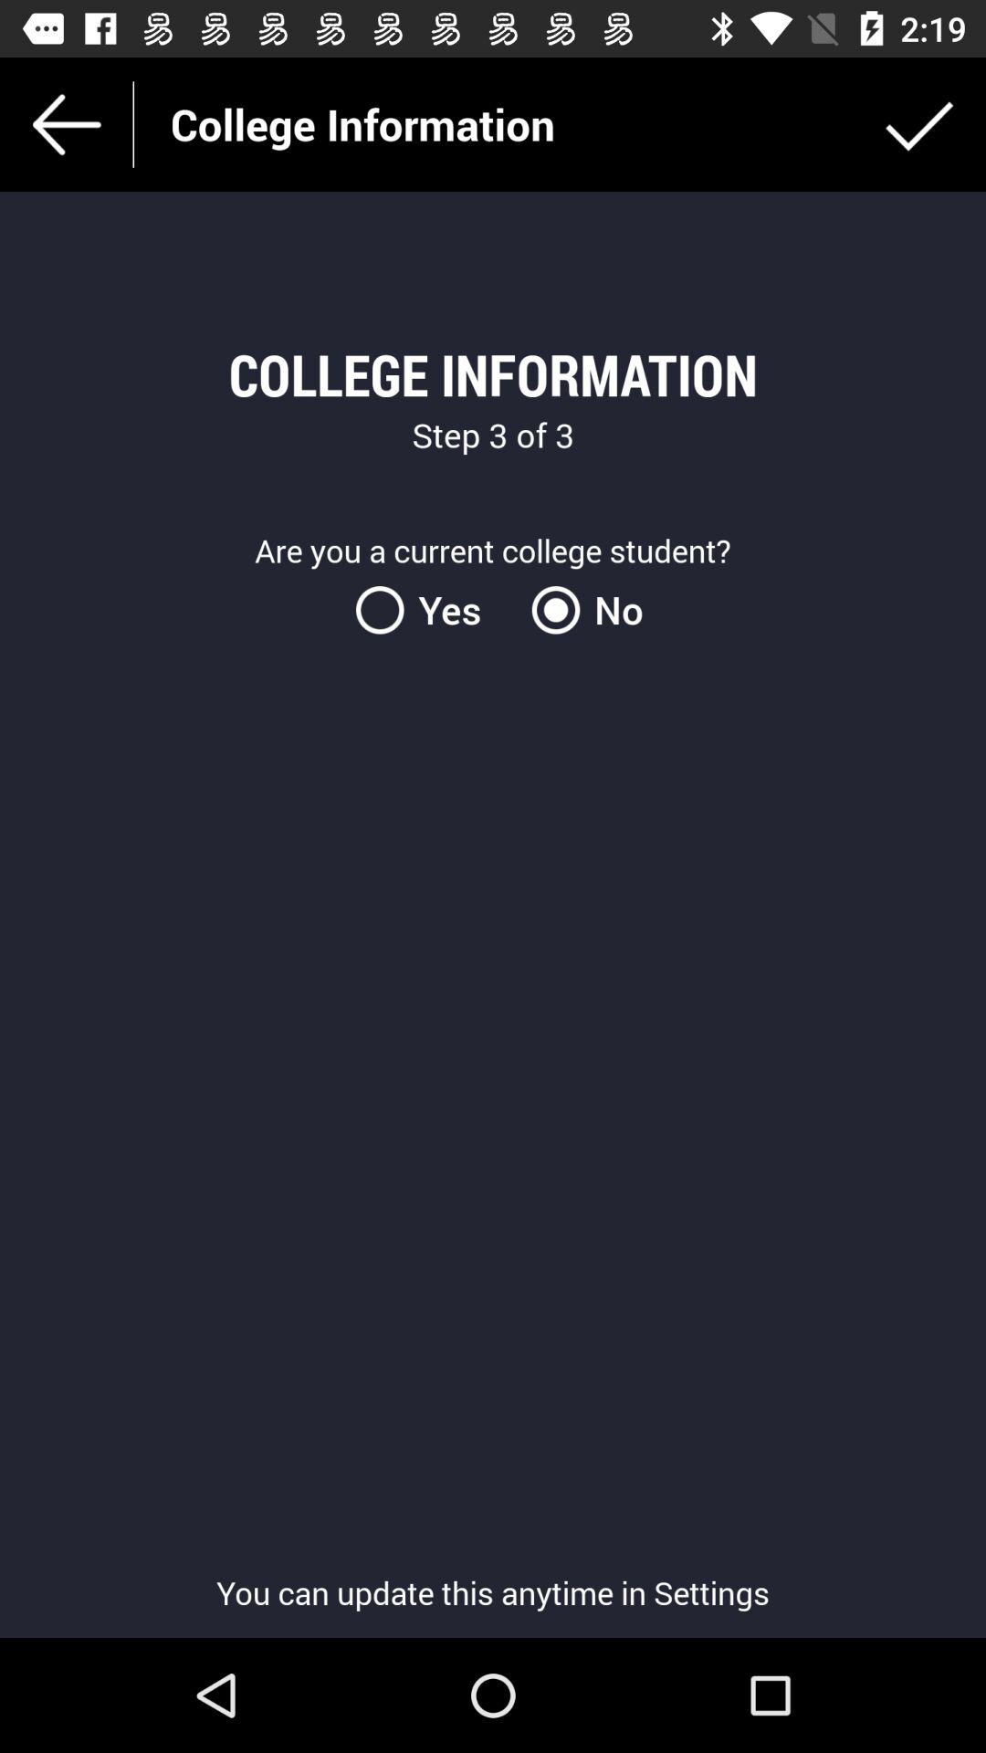 This screenshot has height=1753, width=986. I want to click on jump to no item, so click(581, 610).